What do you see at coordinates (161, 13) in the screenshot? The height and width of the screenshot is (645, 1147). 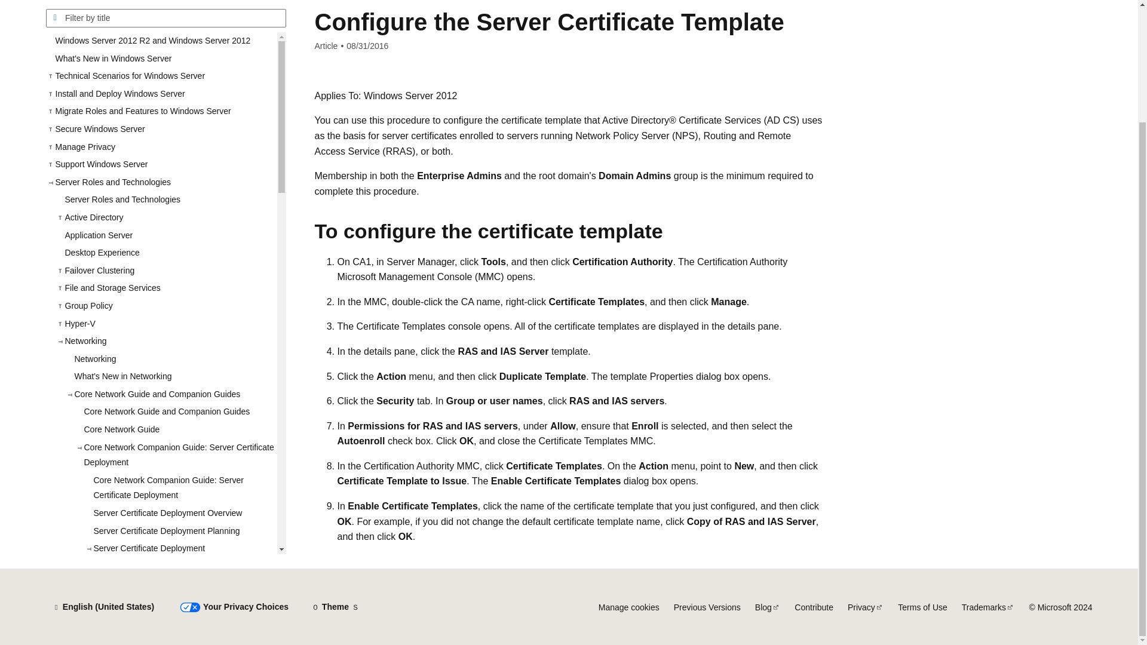 I see `Windows Server 2012 R2 and Windows Server 2012` at bounding box center [161, 13].